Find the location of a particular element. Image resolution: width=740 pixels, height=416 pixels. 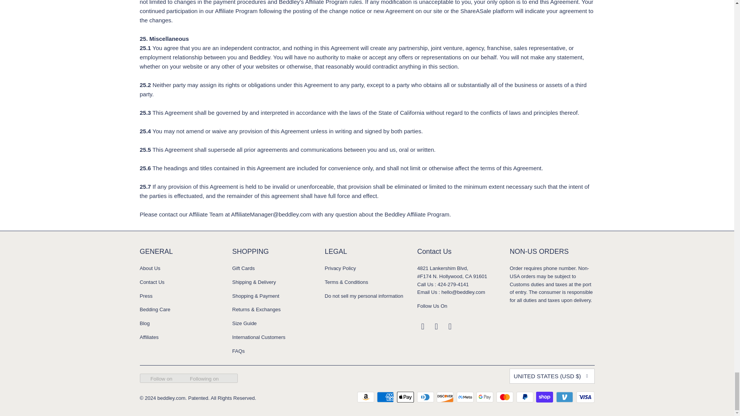

Shop Pay is located at coordinates (545, 397).